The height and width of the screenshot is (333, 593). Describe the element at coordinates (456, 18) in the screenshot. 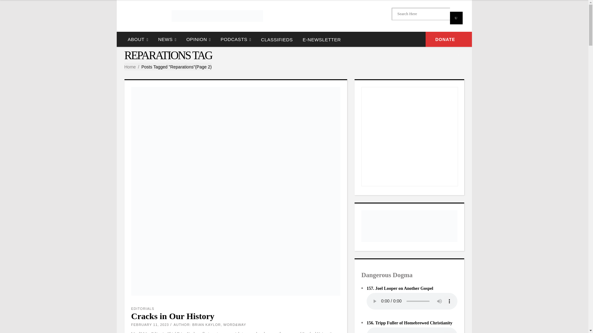

I see `U` at that location.